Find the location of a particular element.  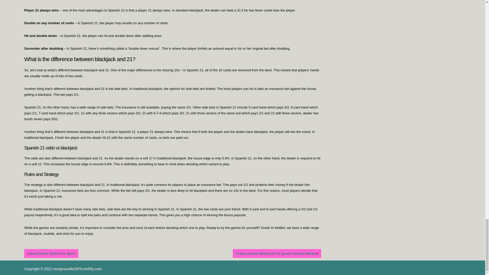

neognosafin1970.netlify.com is located at coordinates (77, 269).